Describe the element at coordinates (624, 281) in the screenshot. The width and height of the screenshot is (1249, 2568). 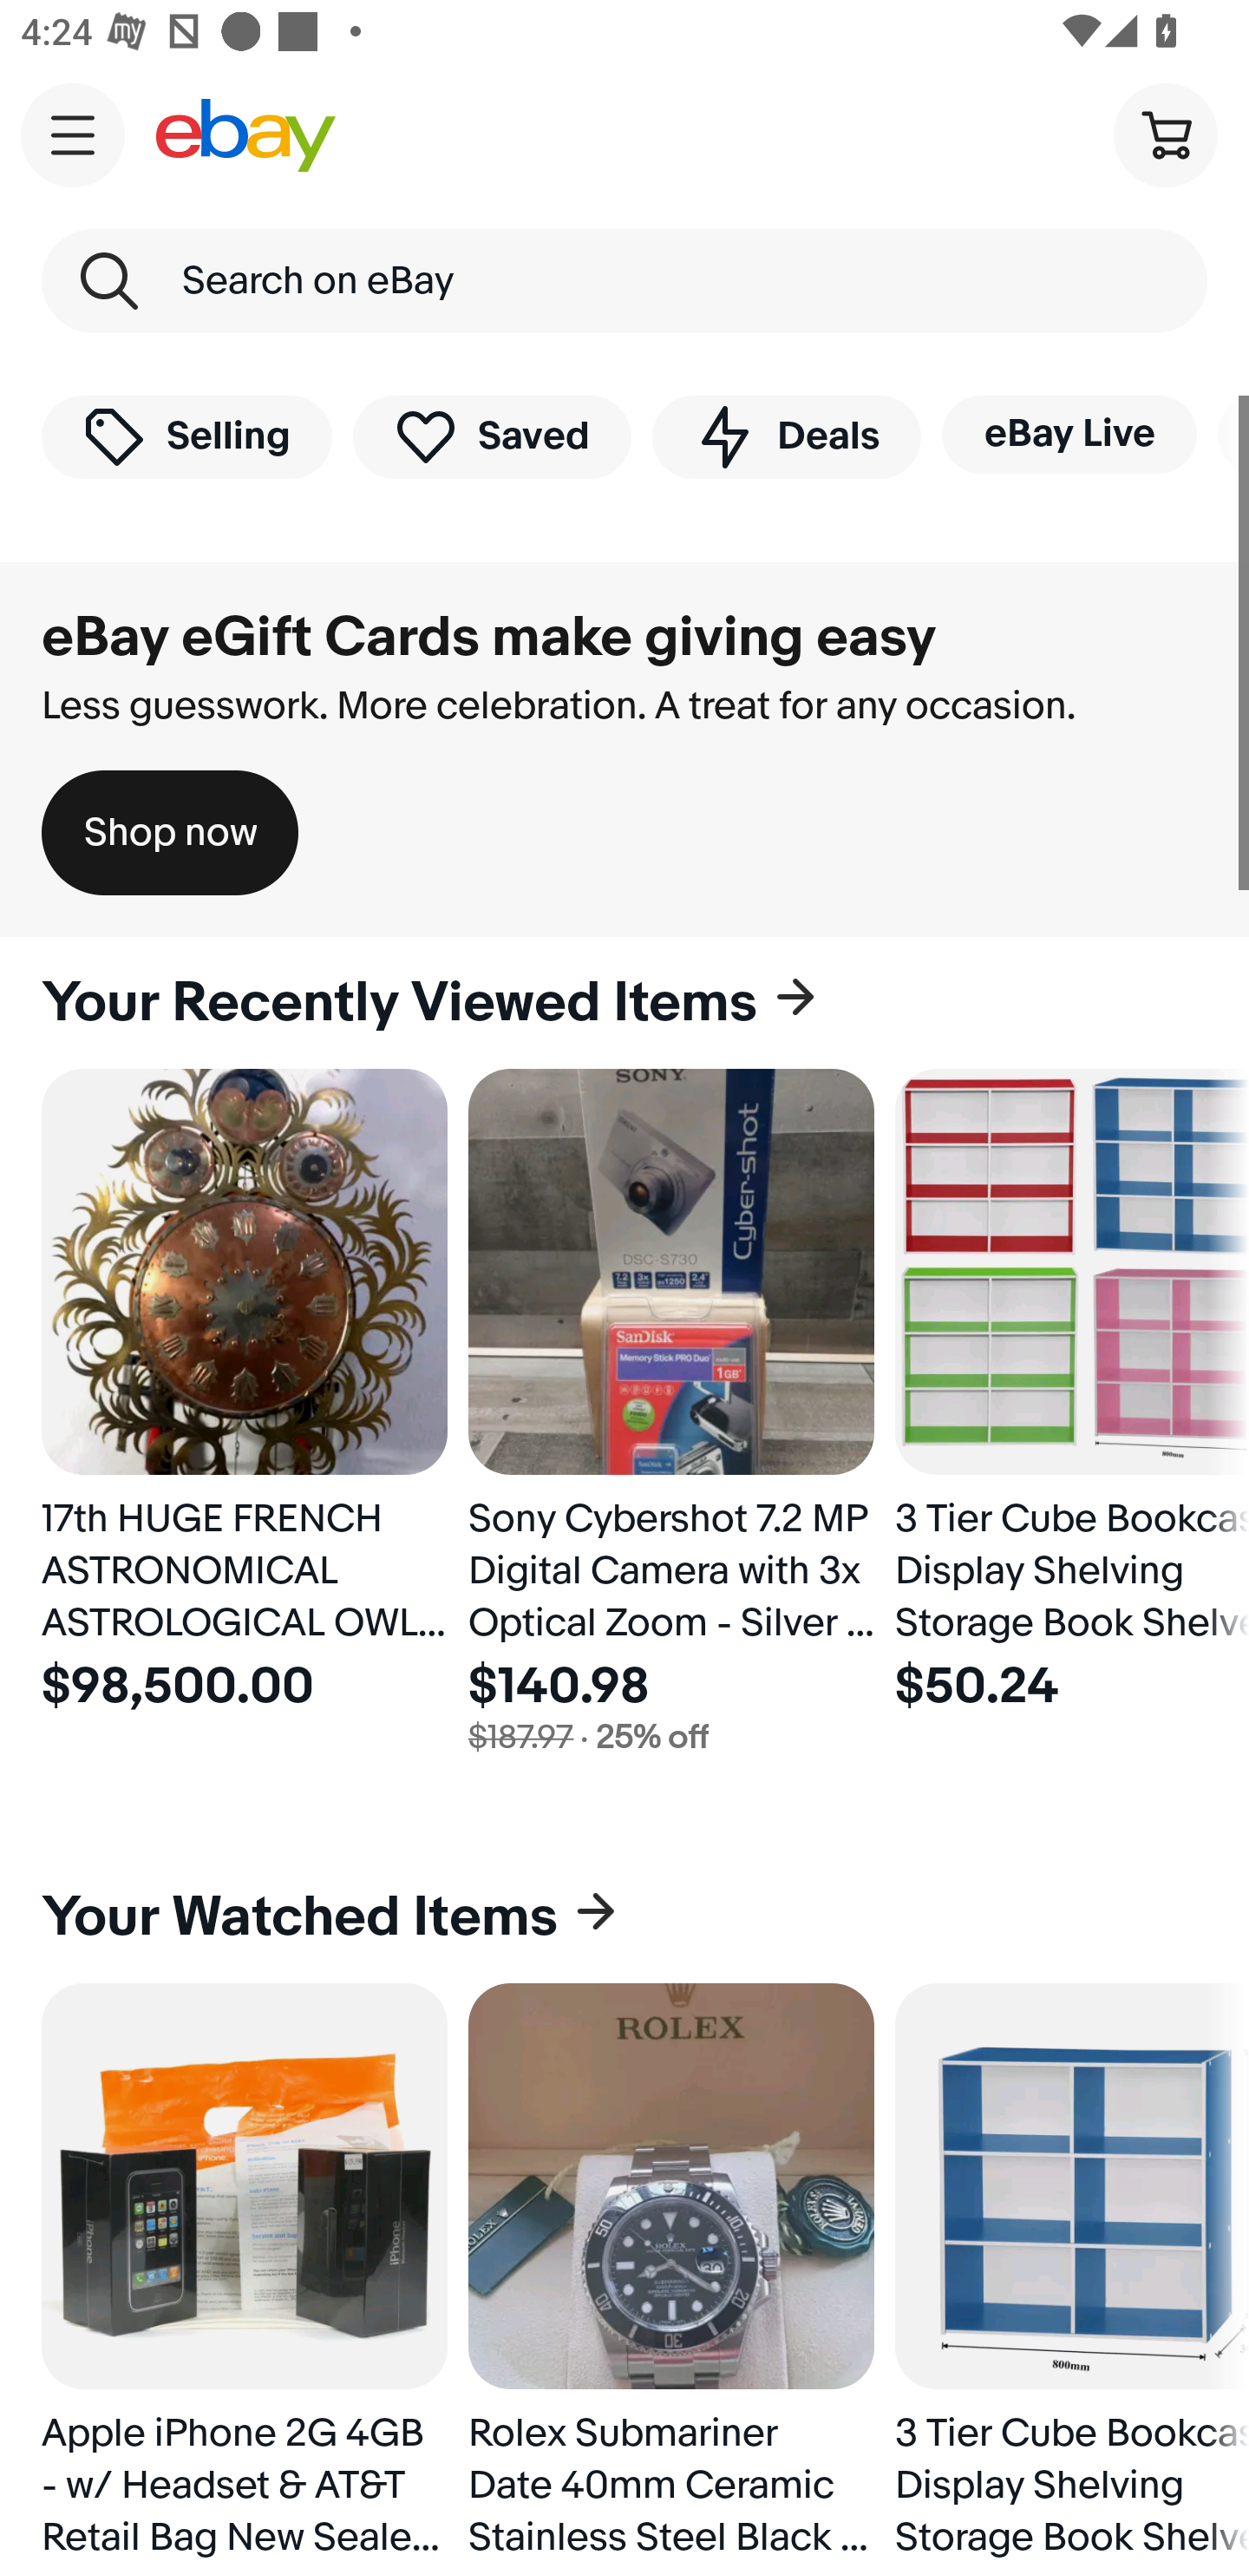
I see `Search on eBay Search Keyword Search on eBay` at that location.